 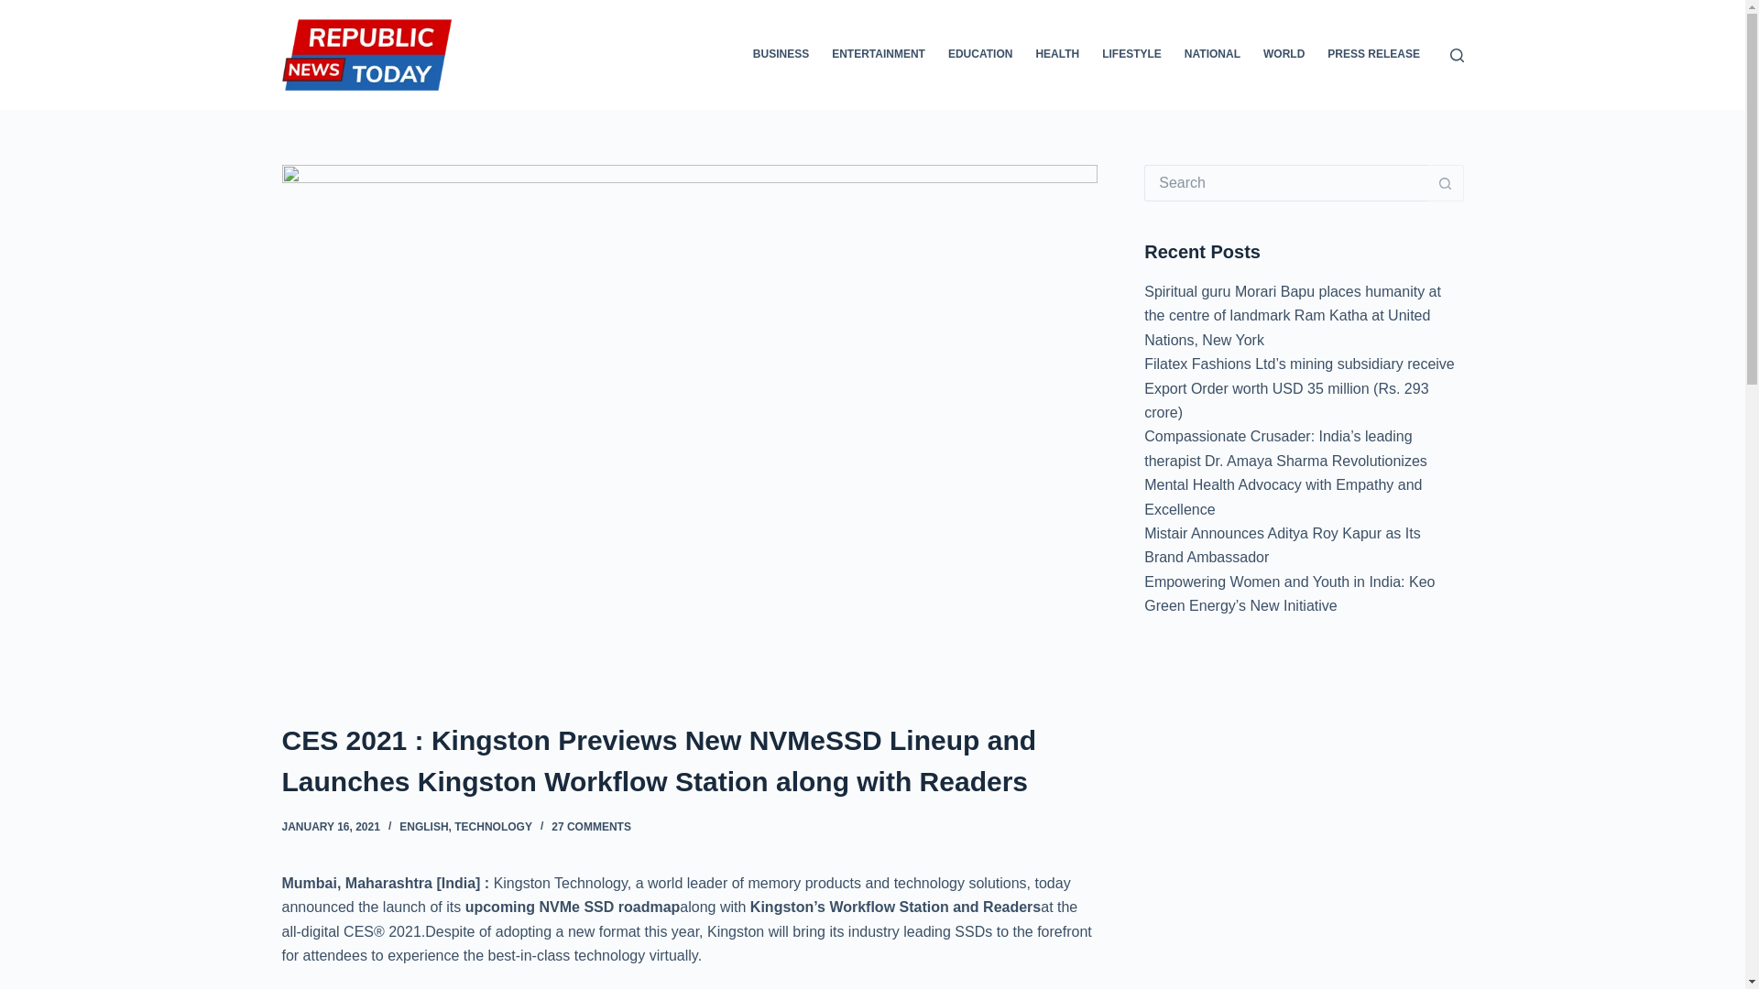 What do you see at coordinates (493, 827) in the screenshot?
I see `TECHNOLOGY` at bounding box center [493, 827].